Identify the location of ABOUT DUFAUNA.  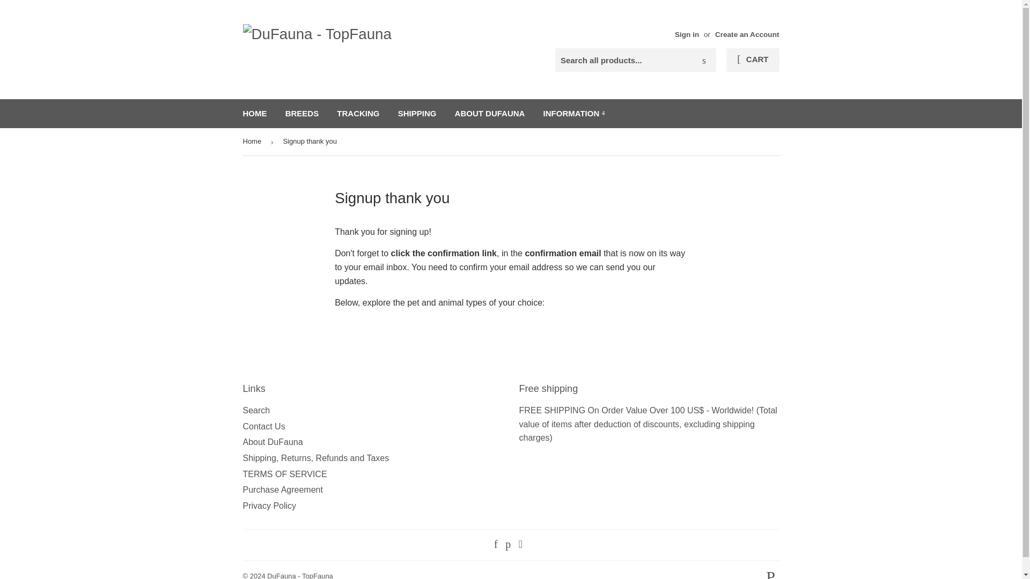
(490, 113).